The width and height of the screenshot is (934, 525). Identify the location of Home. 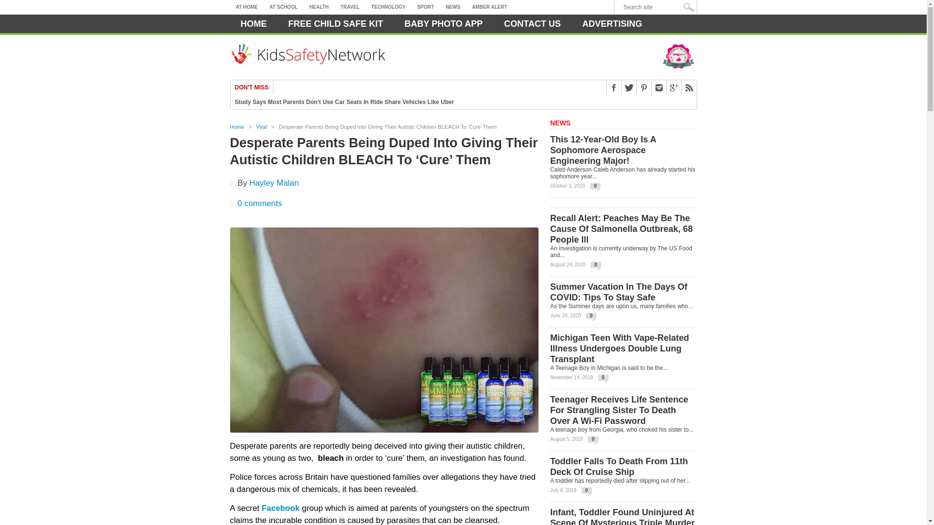
(253, 24).